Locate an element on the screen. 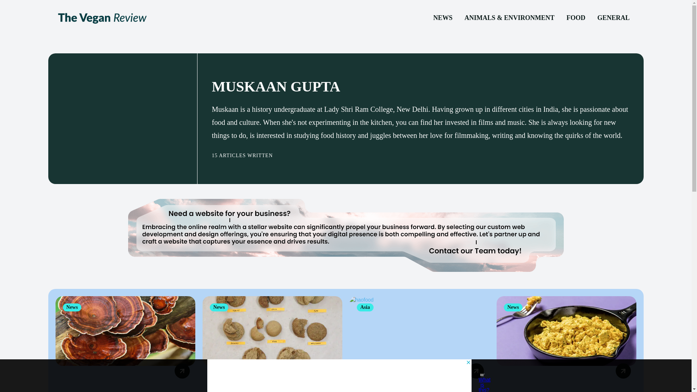  News is located at coordinates (72, 307).